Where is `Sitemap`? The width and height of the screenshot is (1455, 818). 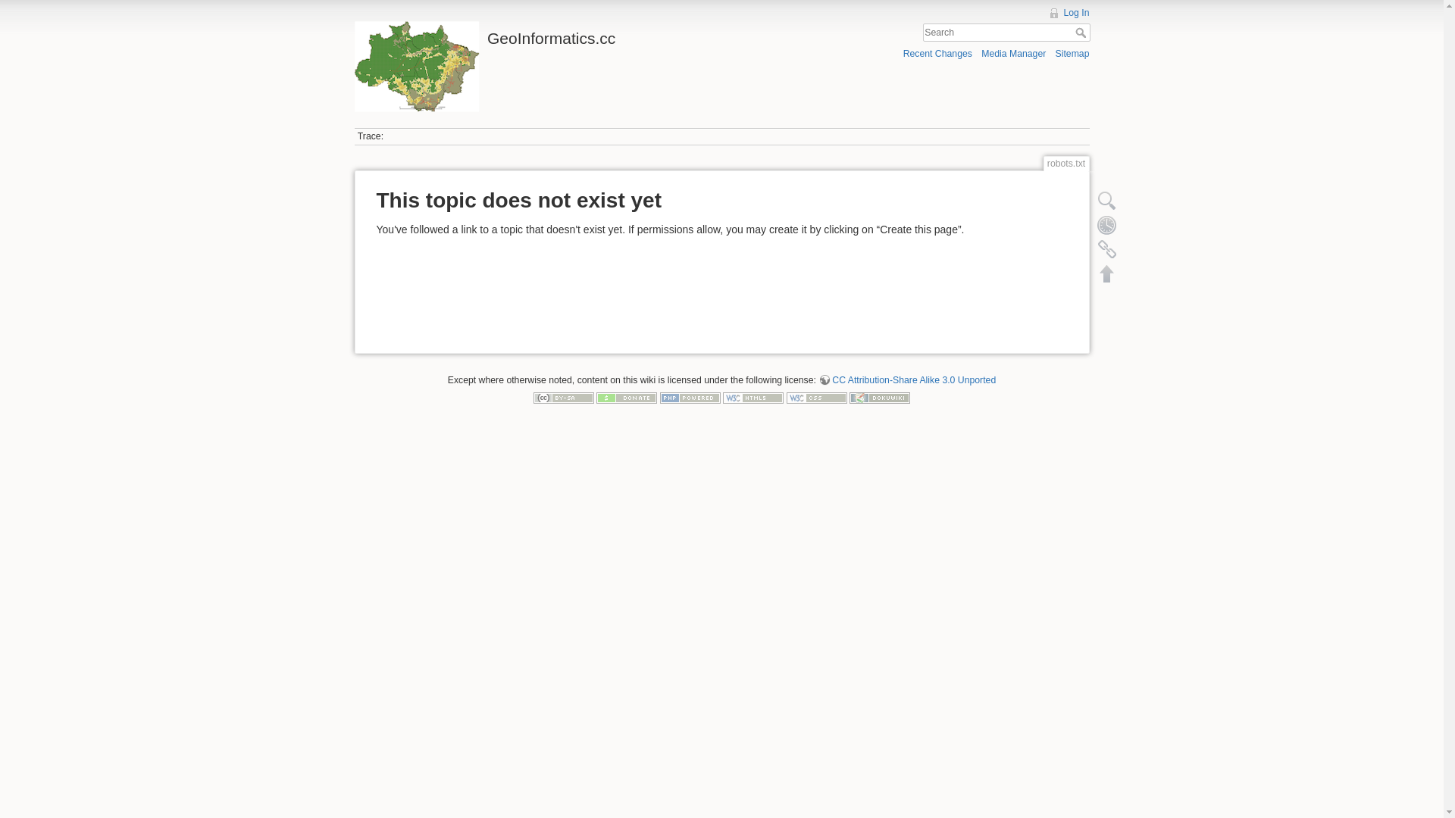
Sitemap is located at coordinates (1073, 53).